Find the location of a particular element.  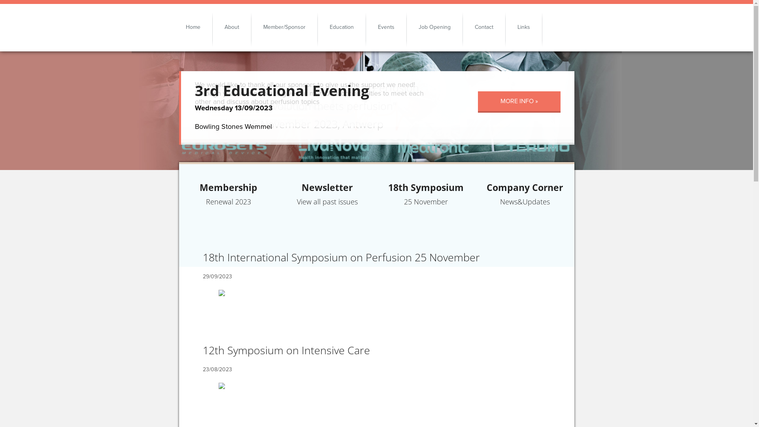

Login is located at coordinates (557, 28).